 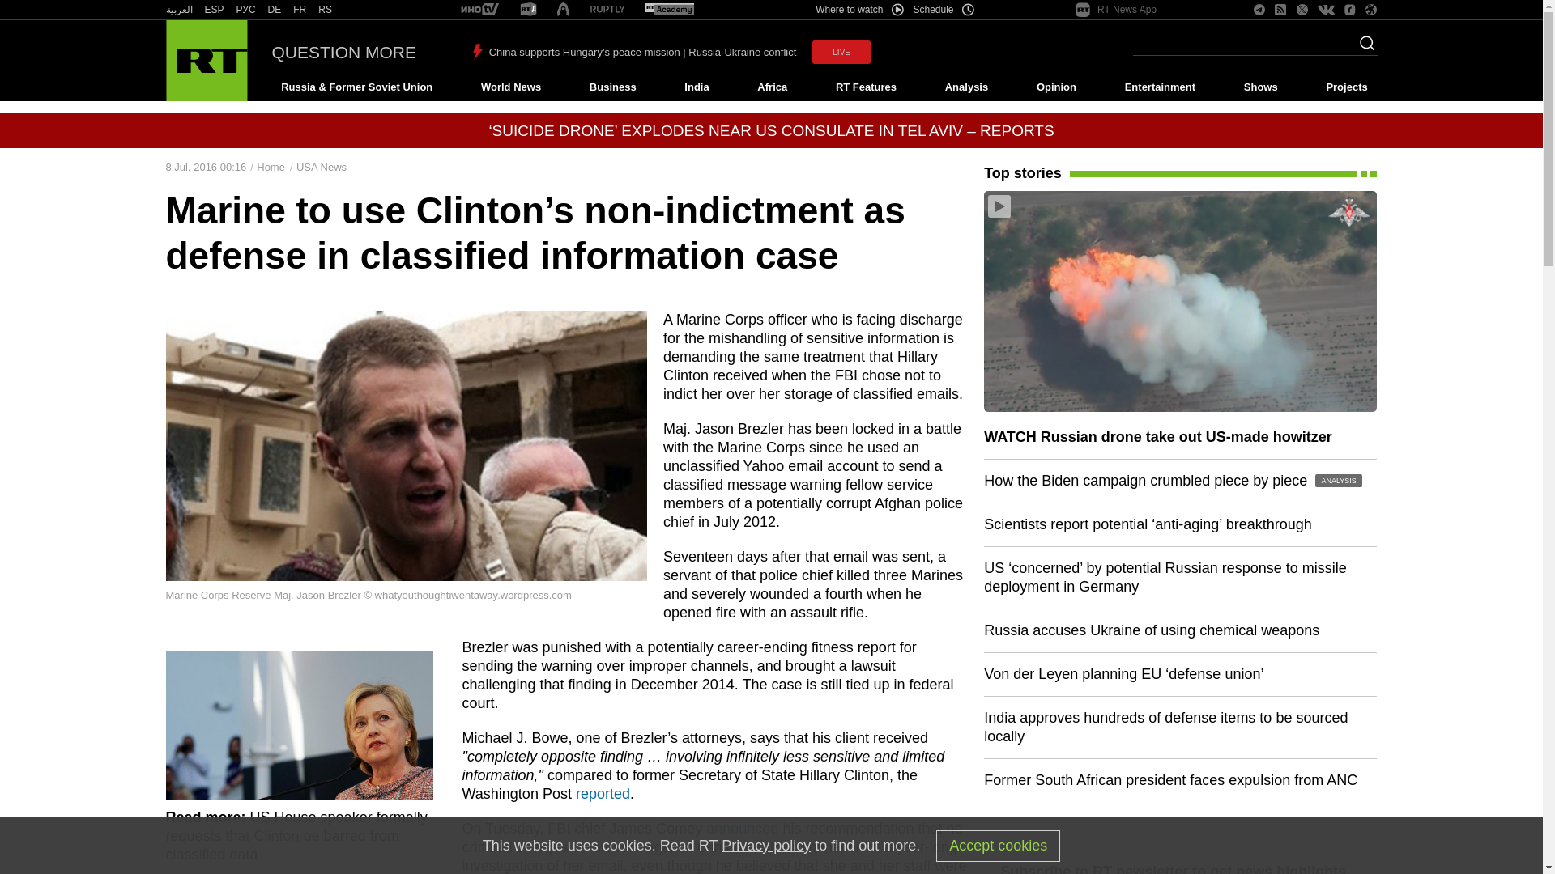 I want to click on RT , so click(x=300, y=10).